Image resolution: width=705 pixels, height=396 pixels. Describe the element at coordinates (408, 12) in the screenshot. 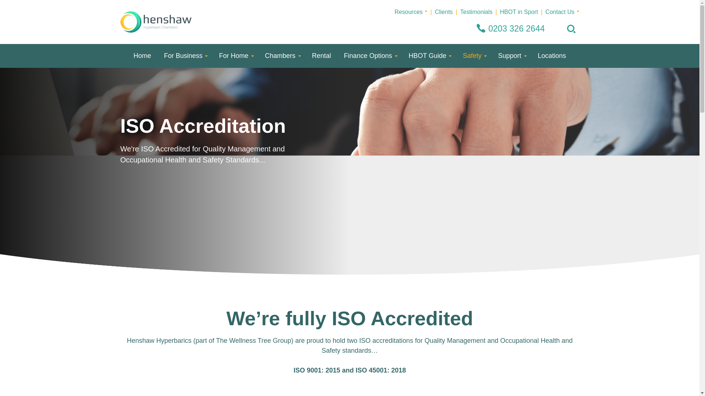

I see `Resources` at that location.